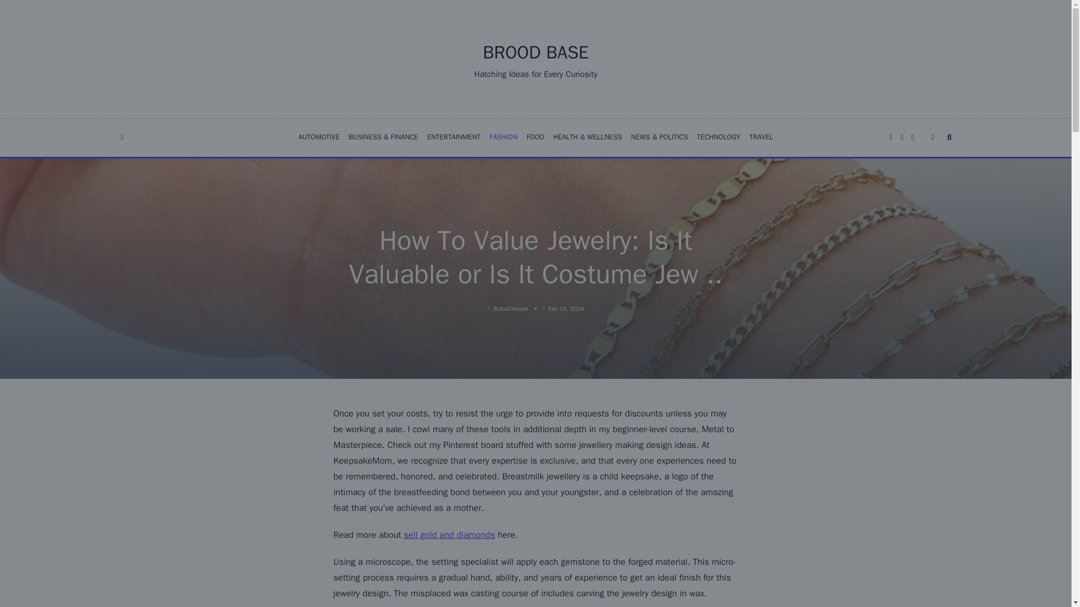 This screenshot has width=1080, height=607. What do you see at coordinates (449, 535) in the screenshot?
I see `sell gold and diamonds` at bounding box center [449, 535].